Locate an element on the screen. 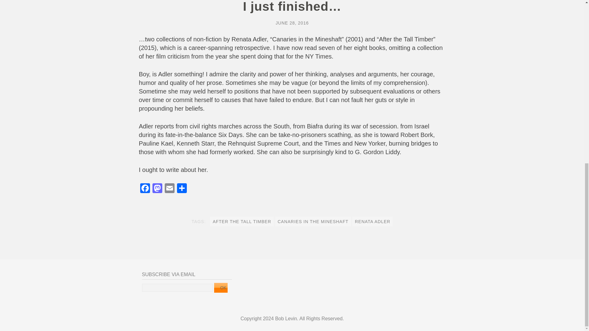 This screenshot has height=331, width=589. Email is located at coordinates (169, 189).